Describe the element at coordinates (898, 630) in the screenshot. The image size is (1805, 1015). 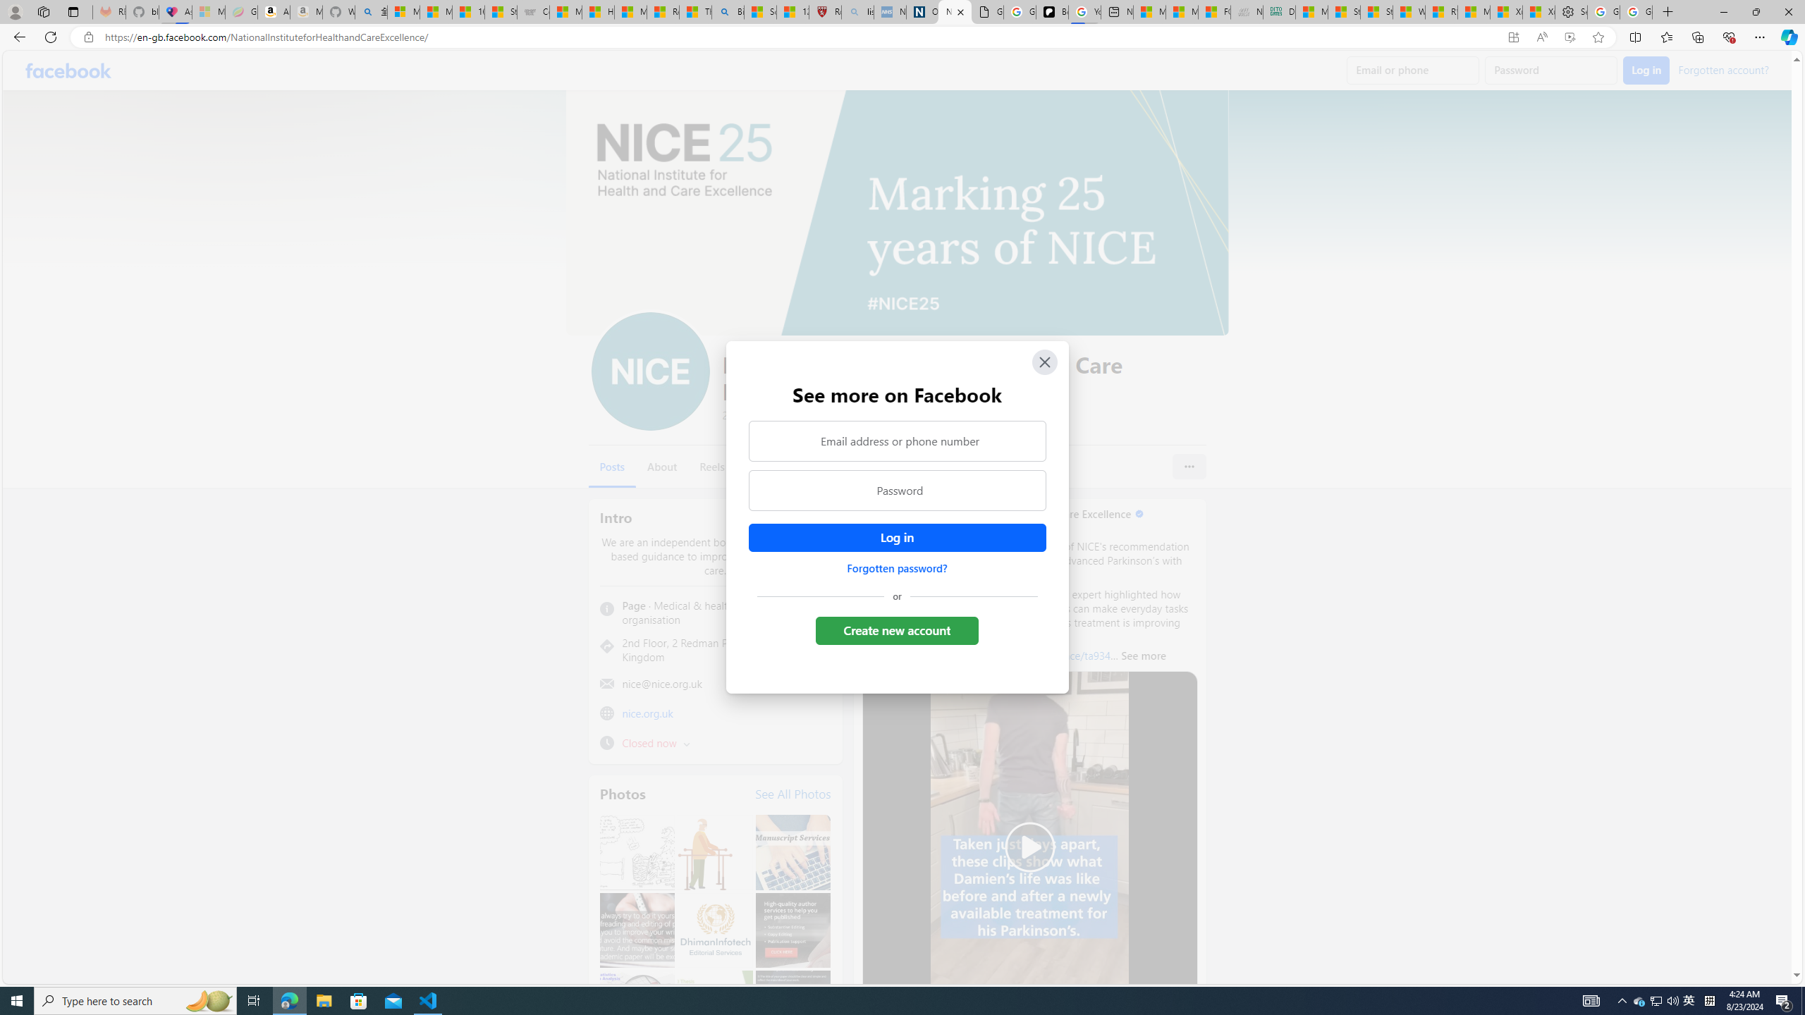
I see `Create new account` at that location.